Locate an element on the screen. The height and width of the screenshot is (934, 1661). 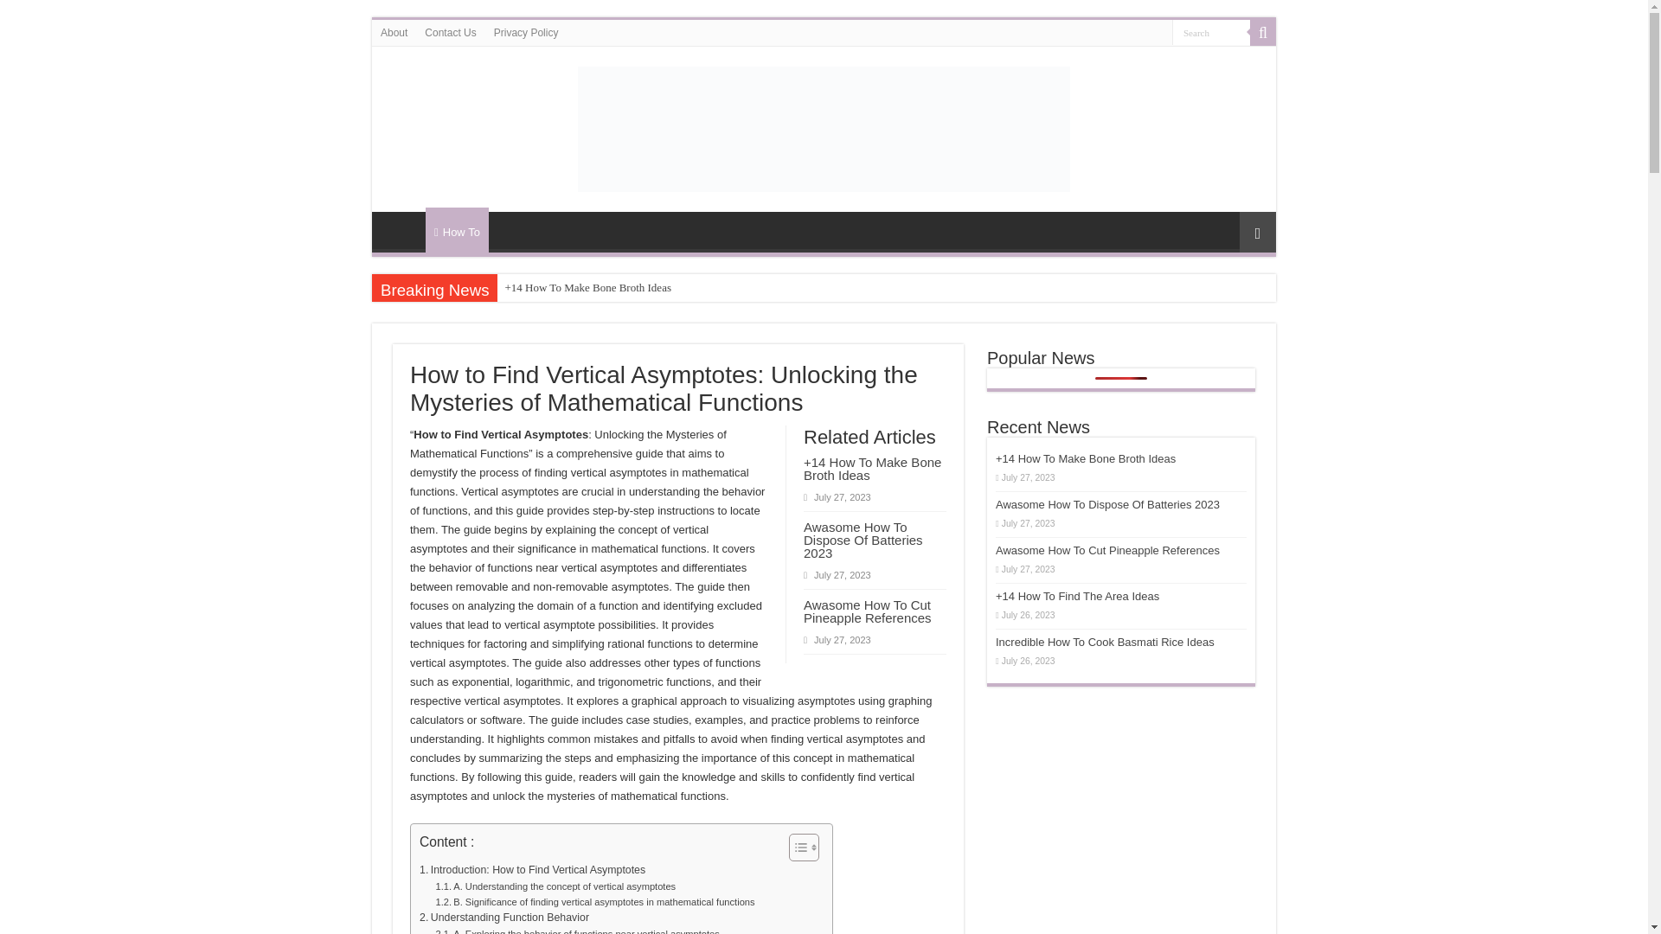
Awasome How To Dispose Of Batteries 2023 is located at coordinates (863, 540).